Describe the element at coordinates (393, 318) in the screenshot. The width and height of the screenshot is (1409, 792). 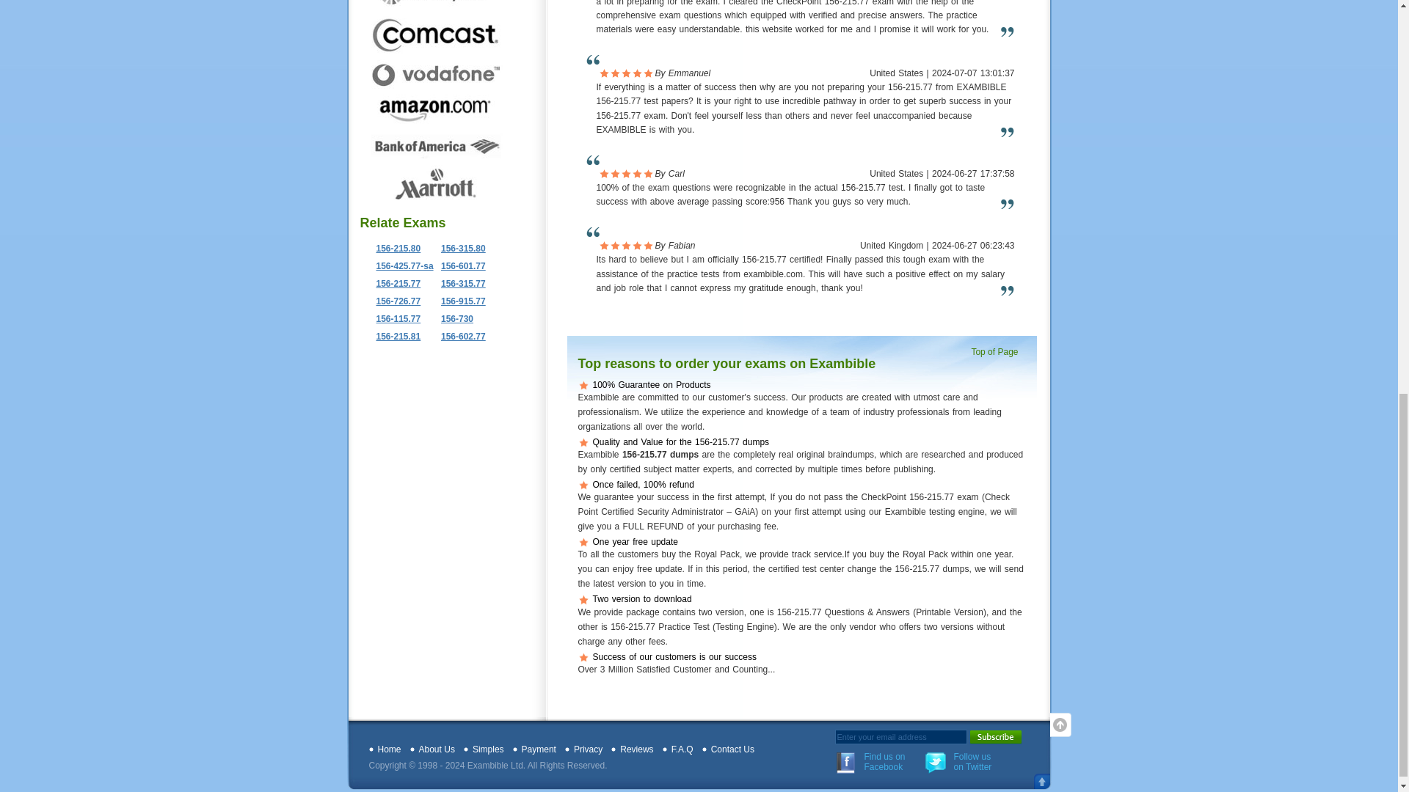
I see `156-115.77` at that location.